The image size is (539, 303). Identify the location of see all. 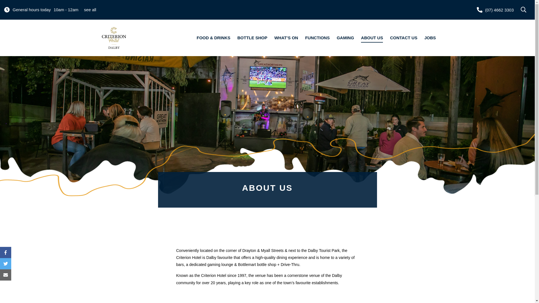
(90, 10).